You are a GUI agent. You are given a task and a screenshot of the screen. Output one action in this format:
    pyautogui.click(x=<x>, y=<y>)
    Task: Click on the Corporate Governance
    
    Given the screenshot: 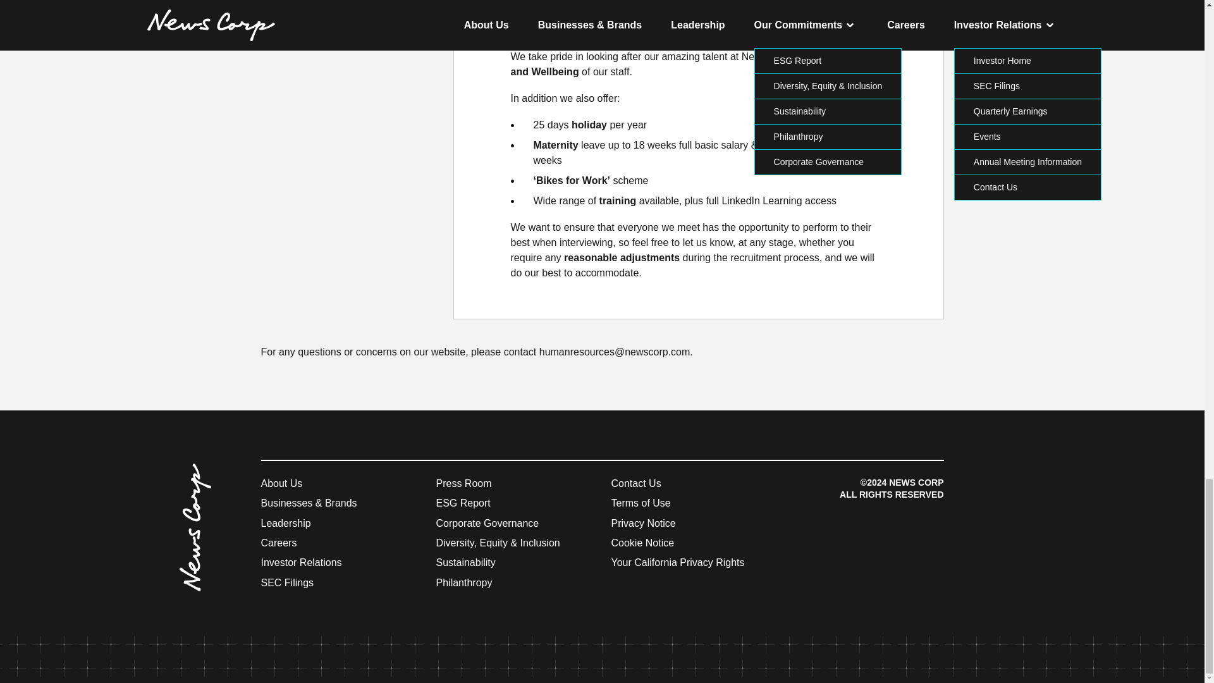 What is the action you would take?
    pyautogui.click(x=487, y=522)
    